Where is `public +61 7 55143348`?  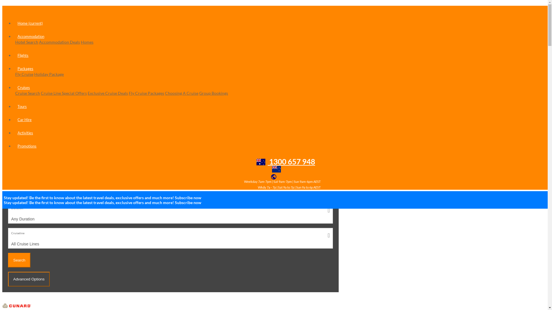
public +61 7 55143348 is located at coordinates (296, 176).